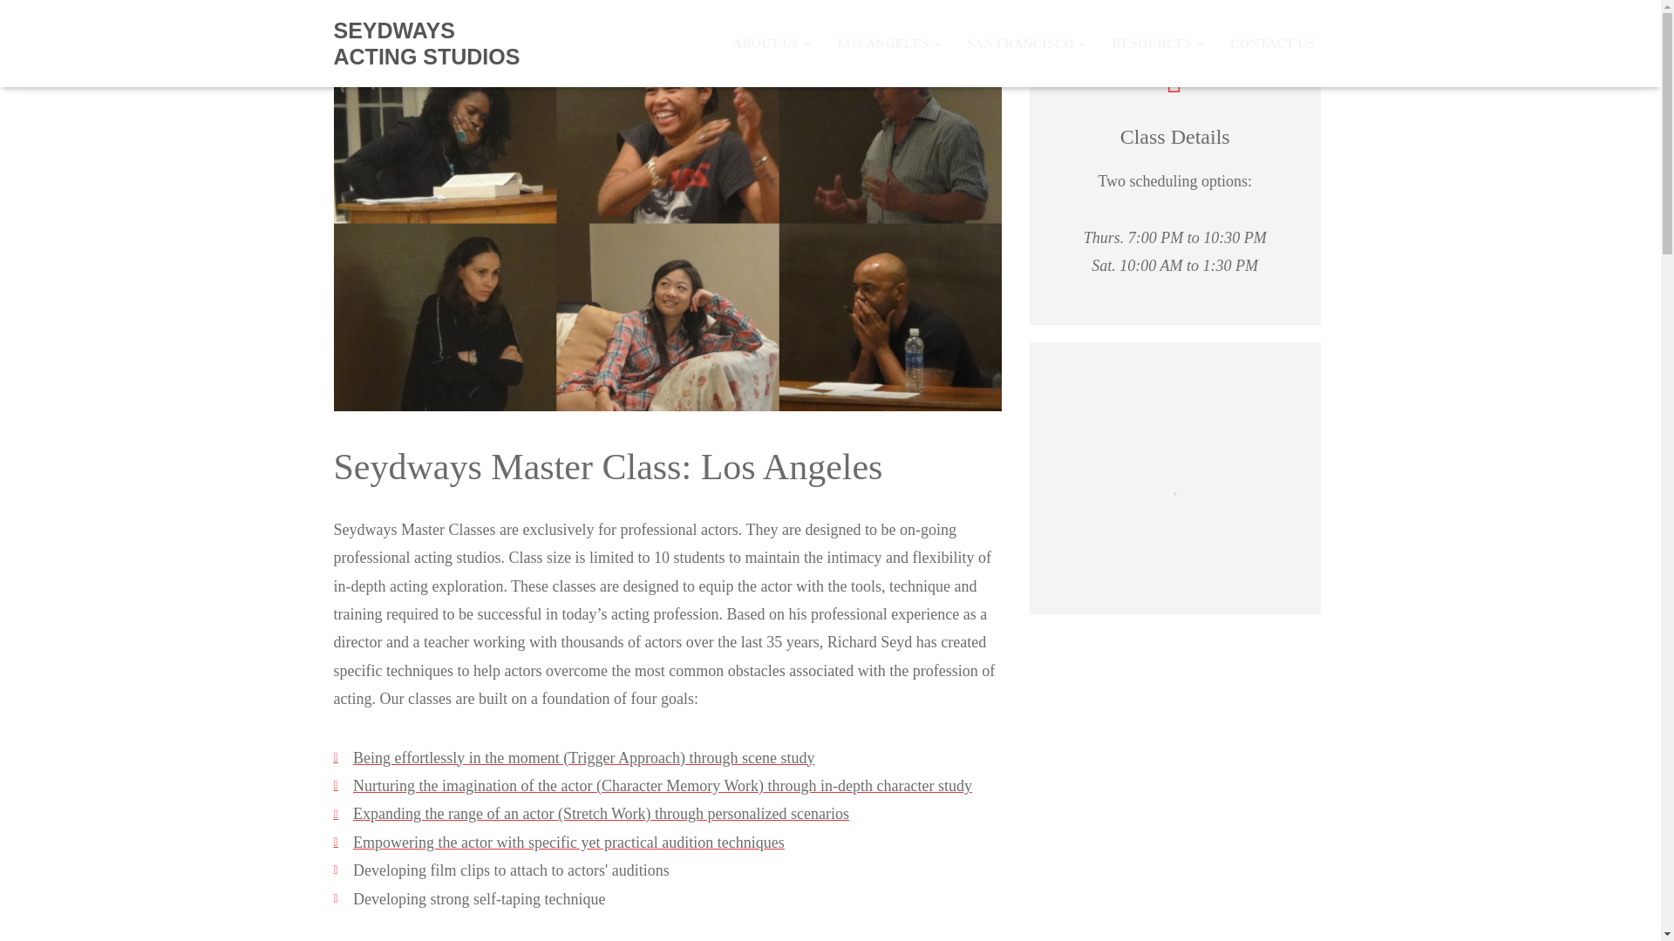  Describe the element at coordinates (772, 43) in the screenshot. I see `ABOUT US` at that location.